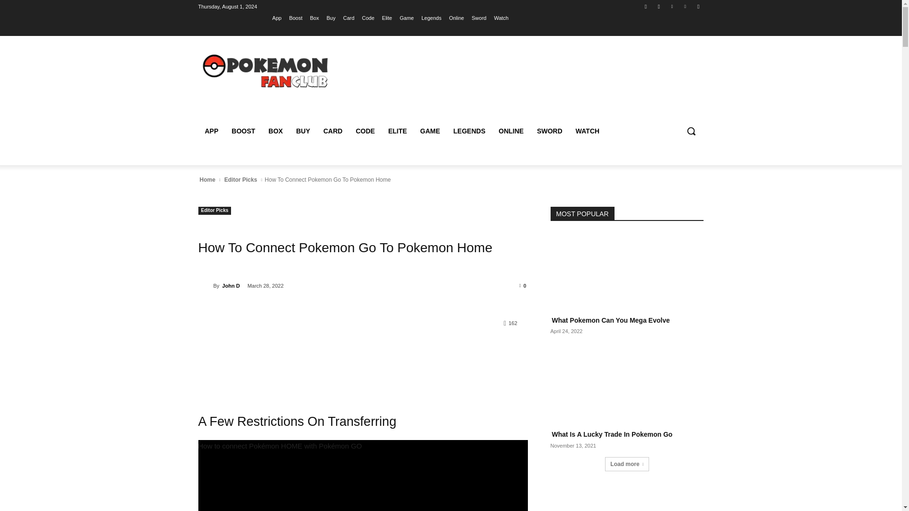  Describe the element at coordinates (241, 180) in the screenshot. I see `View all posts in Editor Picks` at that location.